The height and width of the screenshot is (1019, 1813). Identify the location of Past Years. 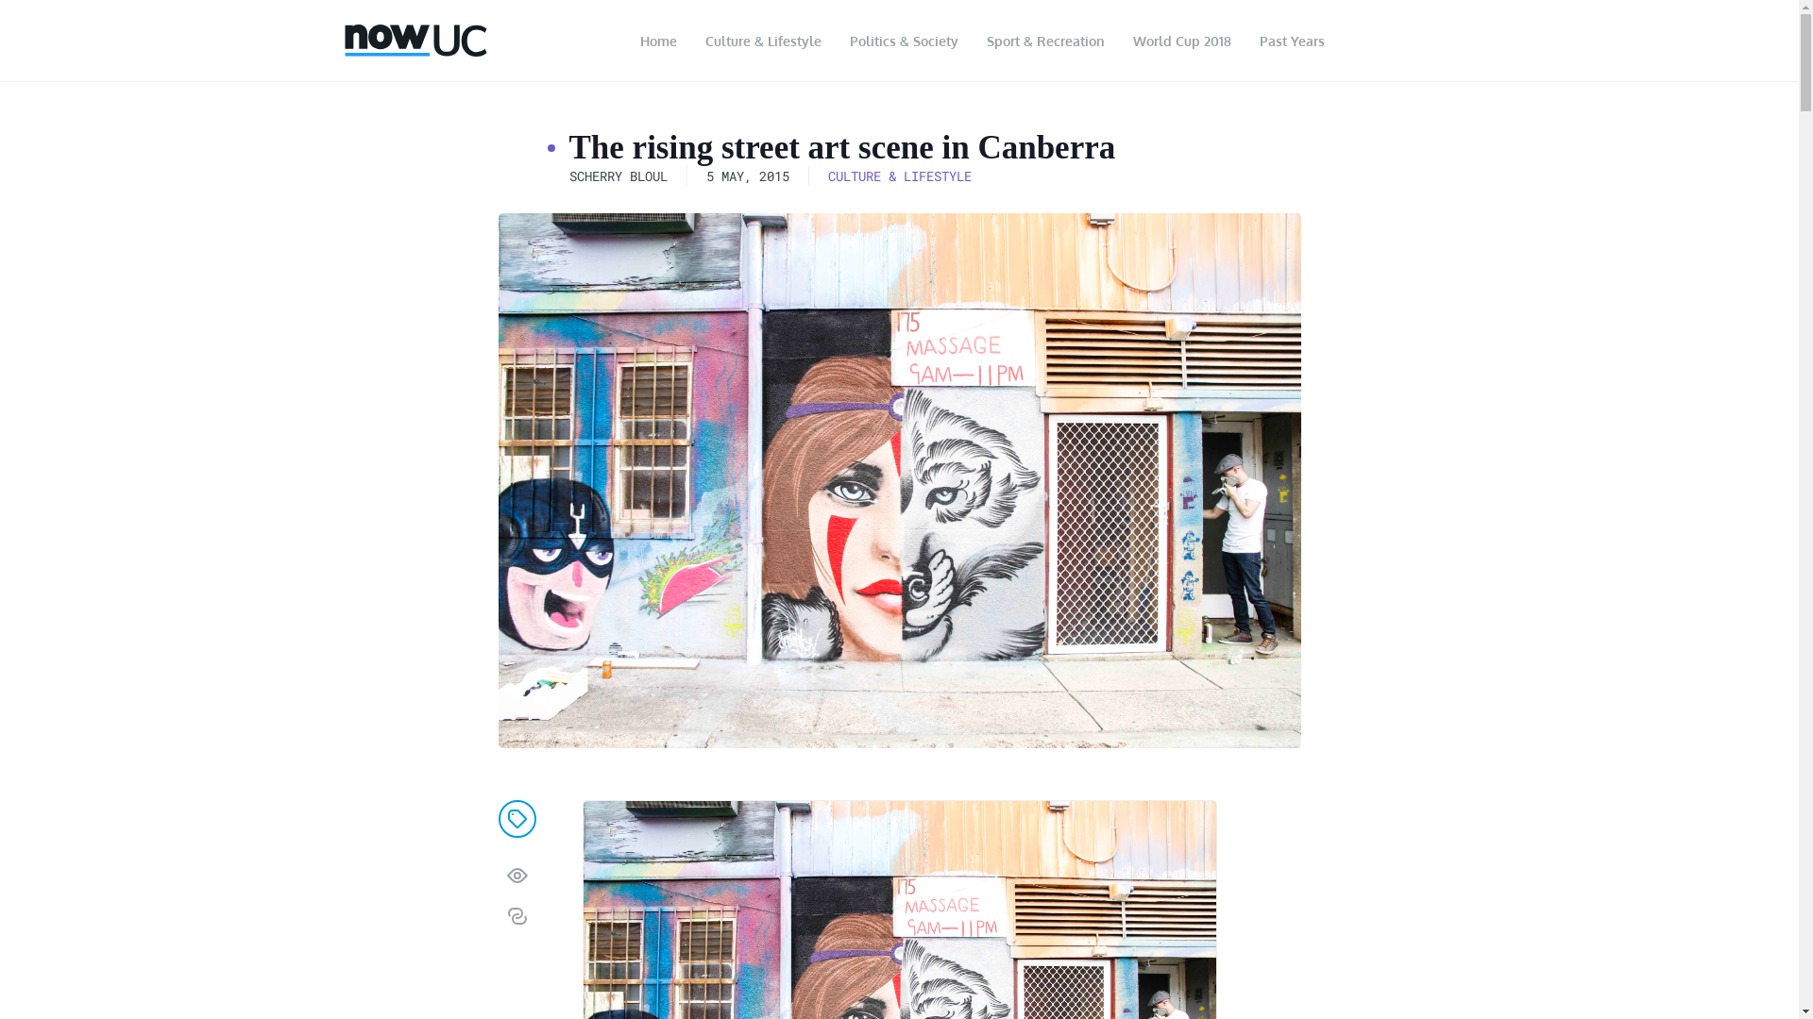
(1292, 42).